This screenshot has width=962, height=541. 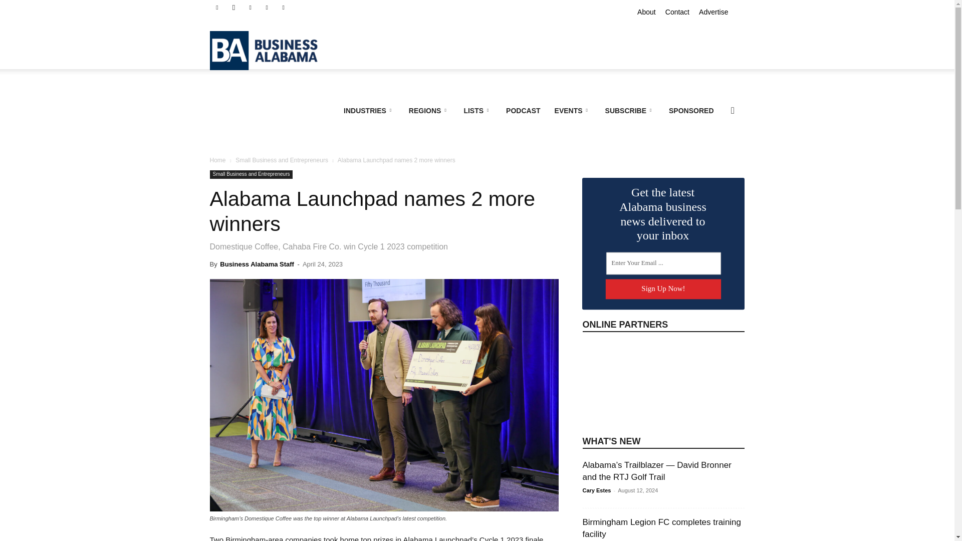 What do you see at coordinates (269, 50) in the screenshot?
I see `Business Alabama Magazine` at bounding box center [269, 50].